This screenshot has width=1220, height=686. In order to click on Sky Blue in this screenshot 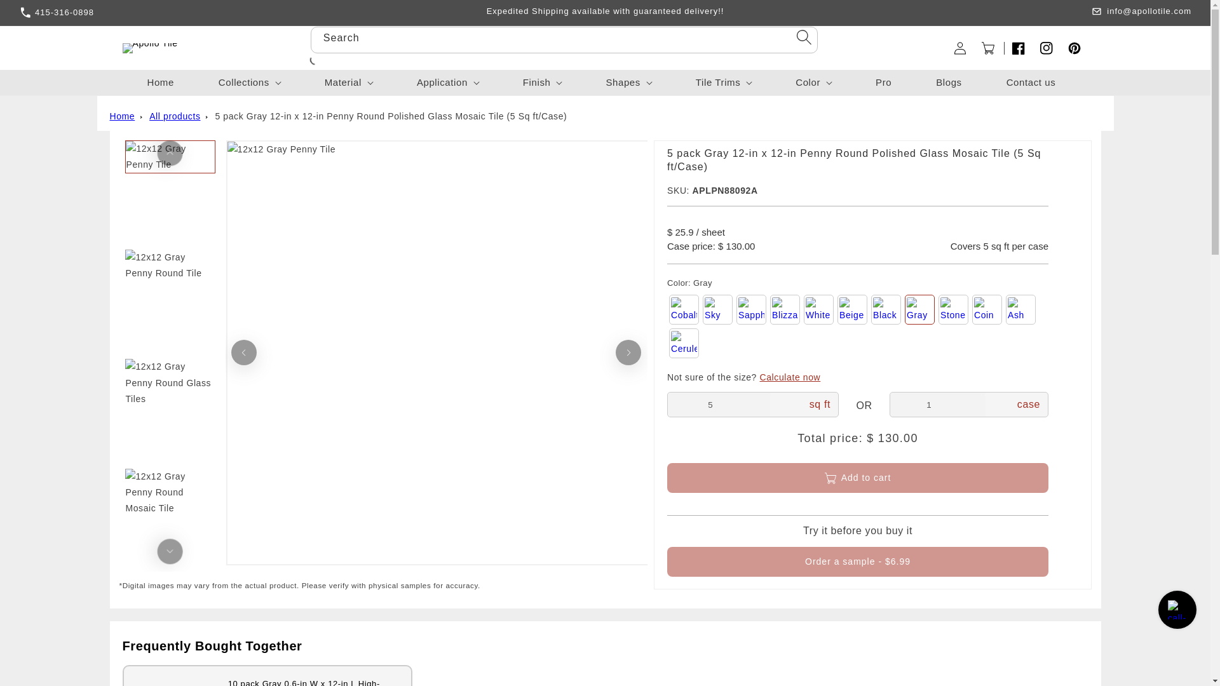, I will do `click(717, 309)`.